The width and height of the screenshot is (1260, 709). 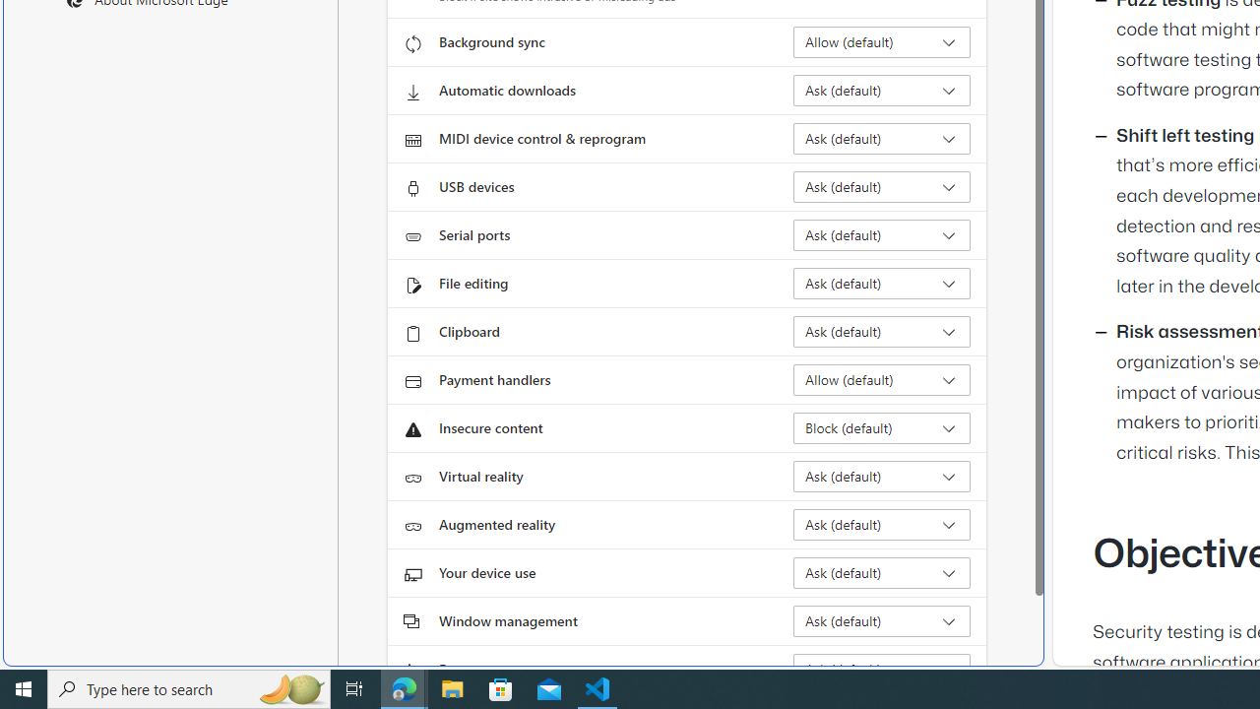 I want to click on Serial ports Ask (default), so click(x=882, y=234).